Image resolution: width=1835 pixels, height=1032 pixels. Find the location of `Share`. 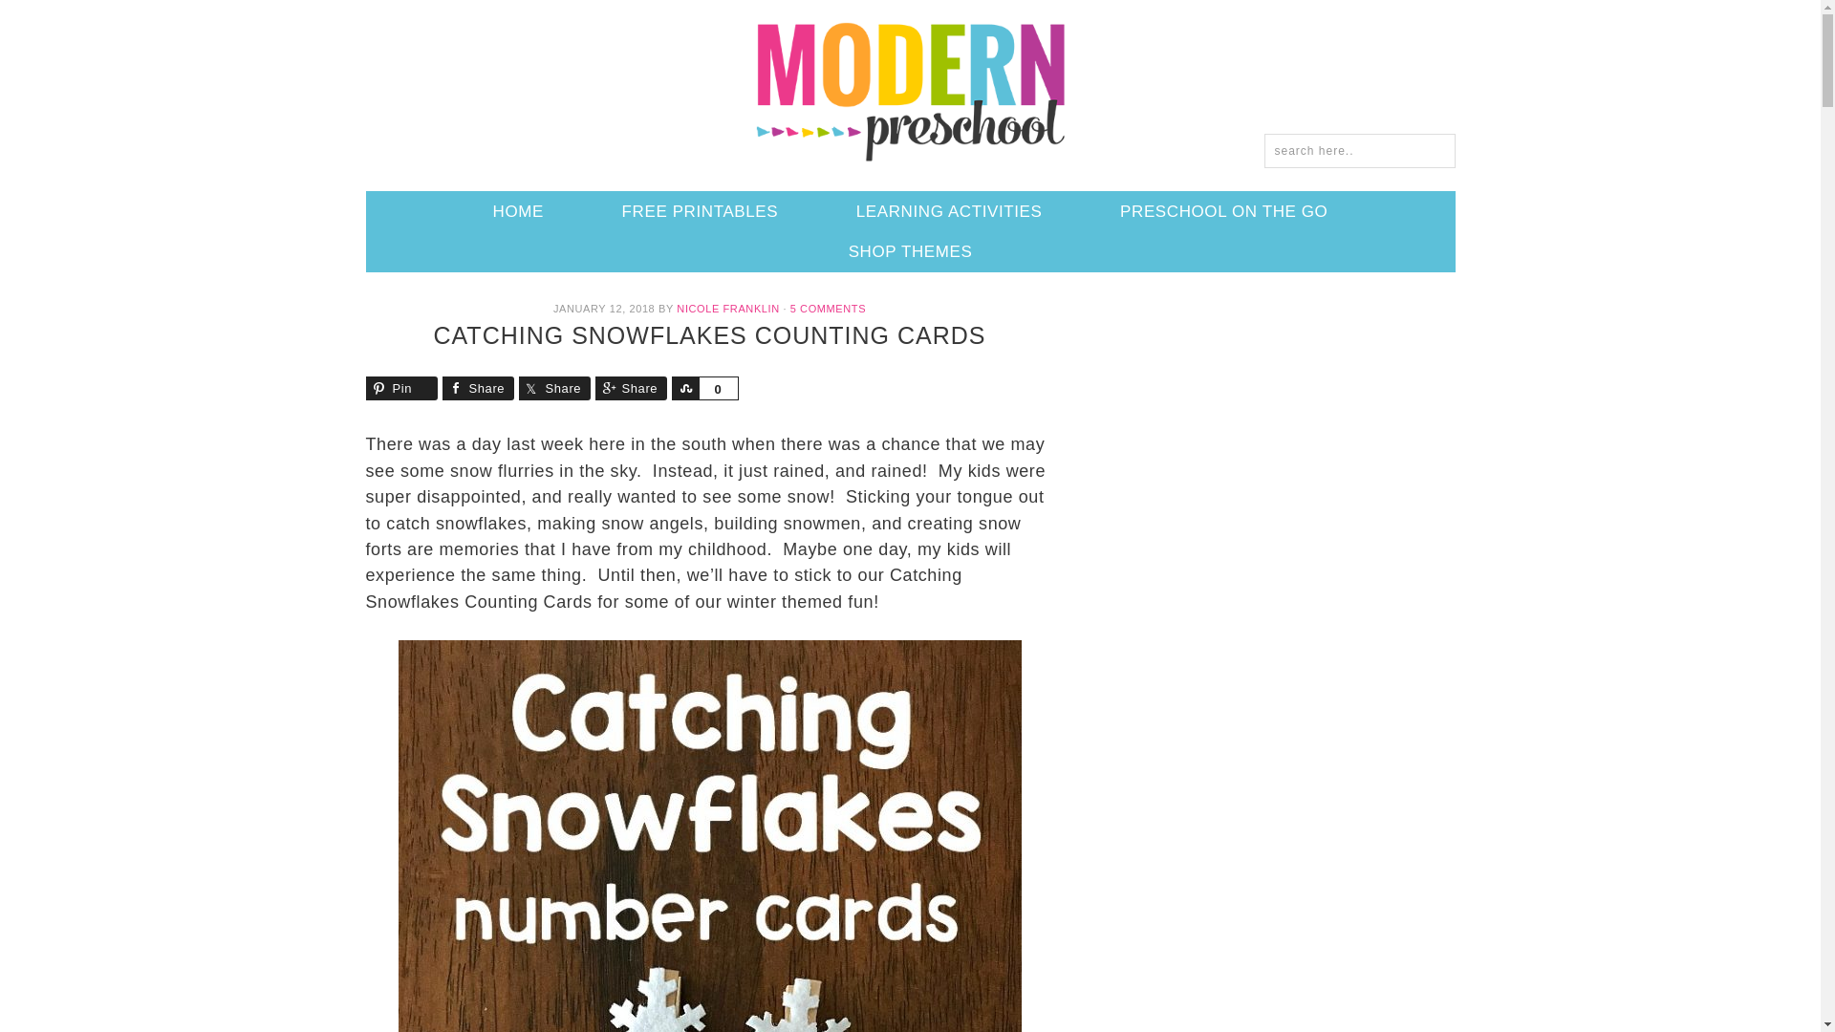

Share is located at coordinates (552, 388).